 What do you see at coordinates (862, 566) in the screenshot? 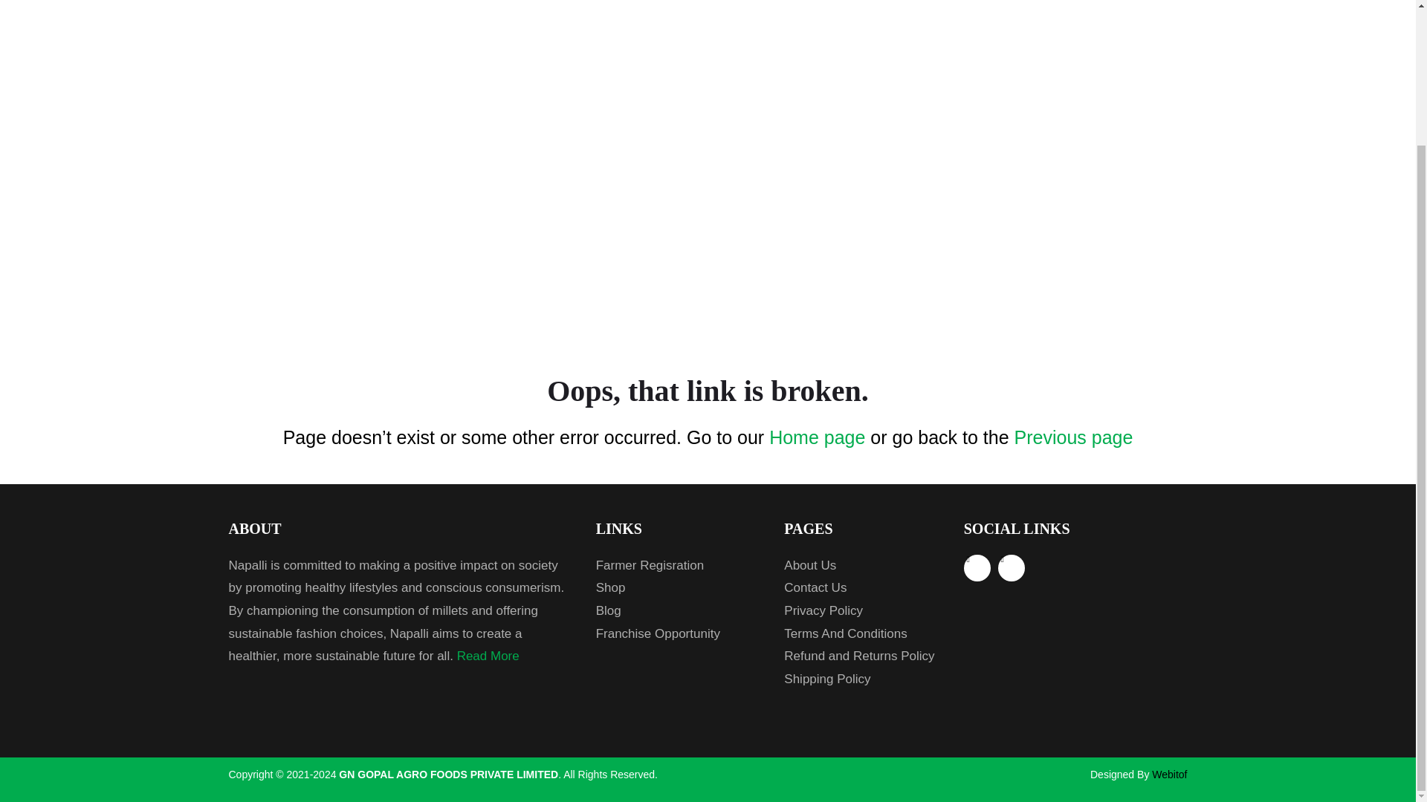
I see `About Us` at bounding box center [862, 566].